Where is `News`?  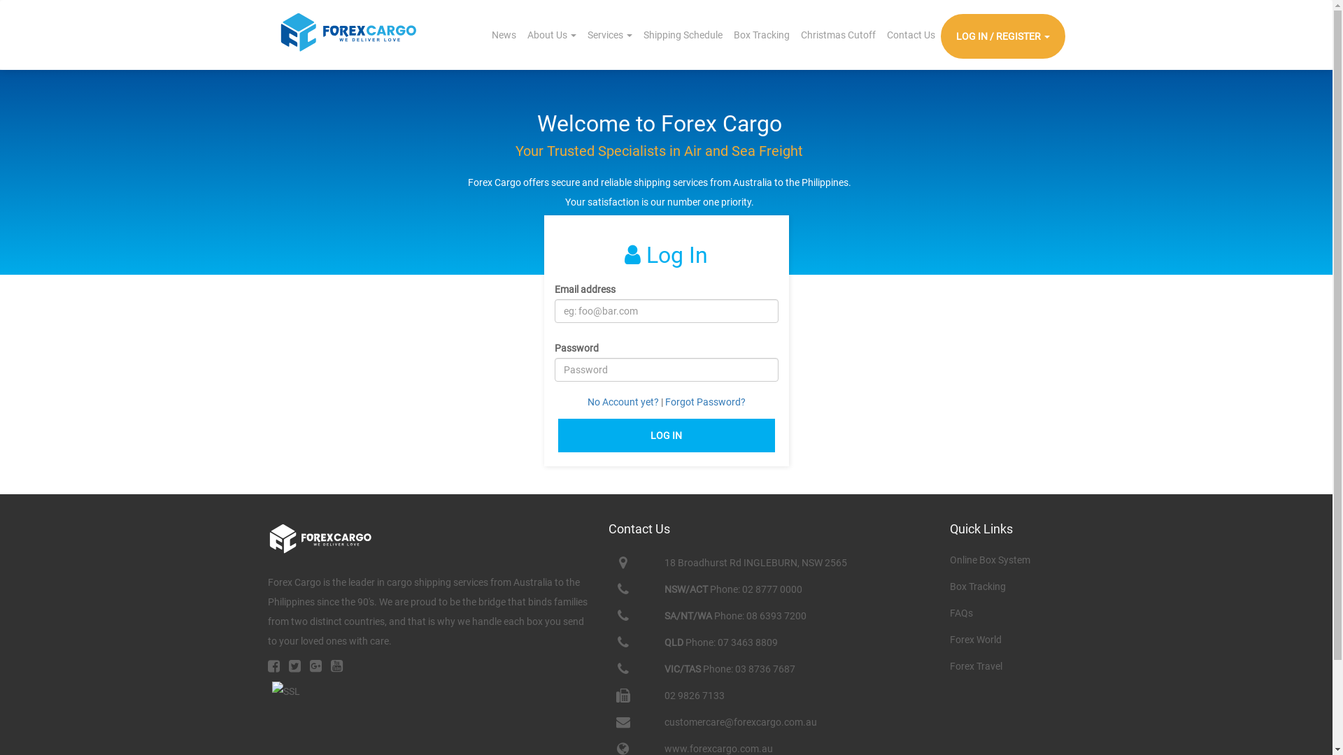 News is located at coordinates (504, 35).